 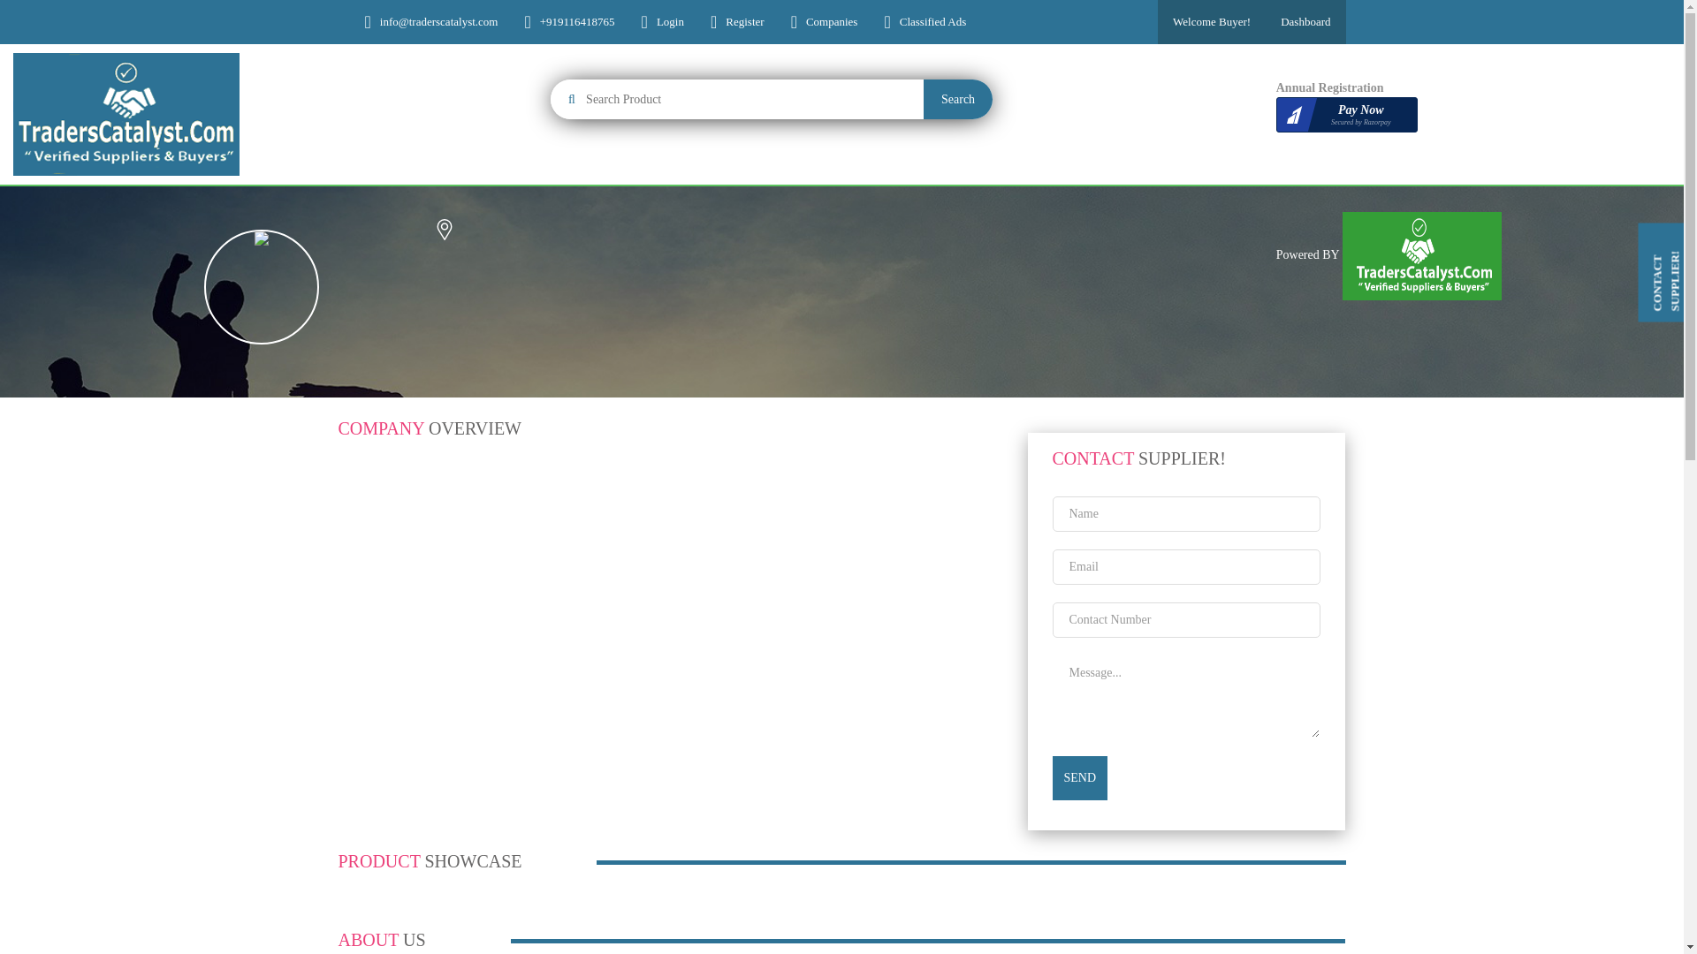 What do you see at coordinates (1080, 778) in the screenshot?
I see `SEND` at bounding box center [1080, 778].